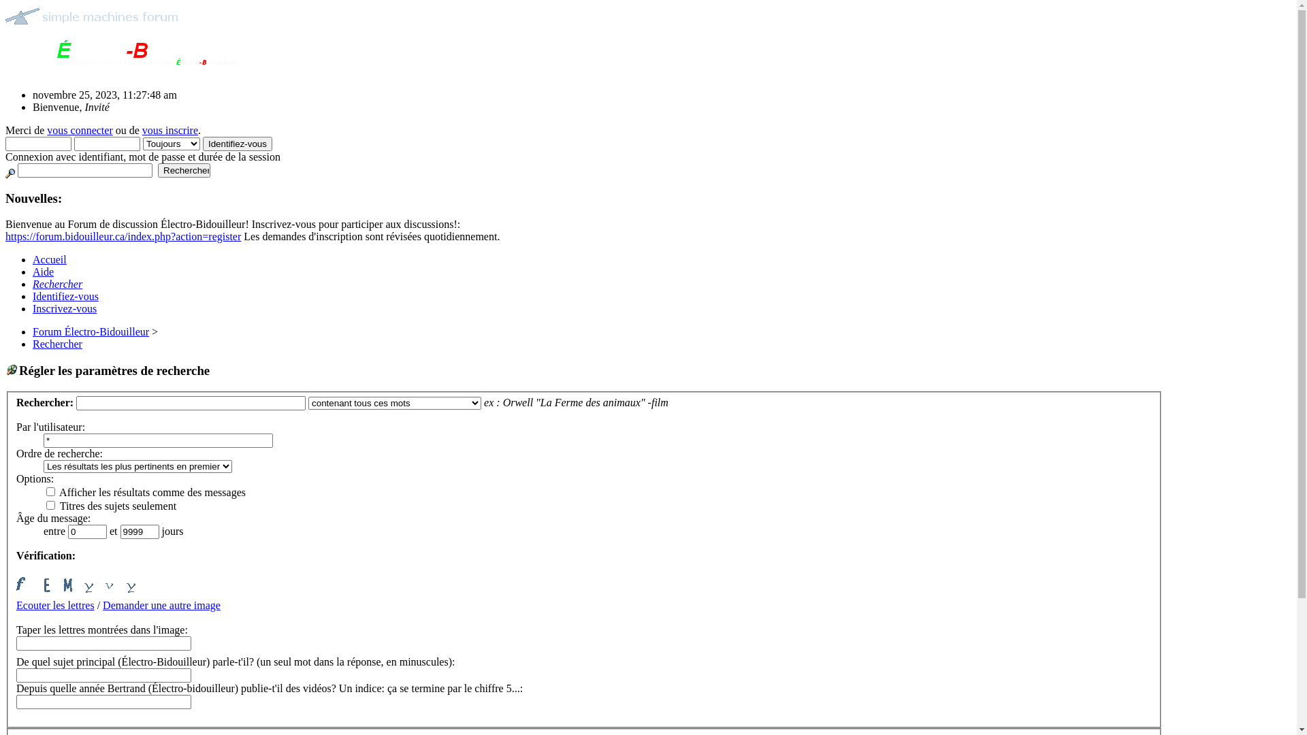 The height and width of the screenshot is (735, 1307). Describe the element at coordinates (56, 606) in the screenshot. I see `Ecouter les lettres` at that location.